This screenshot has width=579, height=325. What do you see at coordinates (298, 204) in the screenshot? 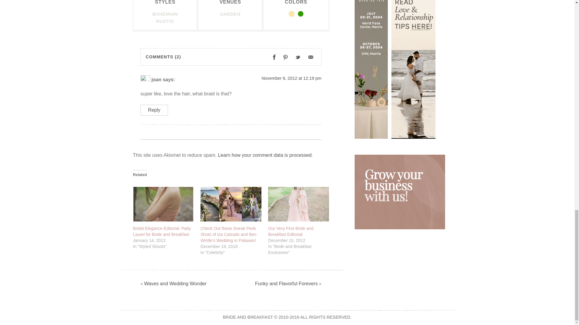
I see `Our Very First Bride and Breakfast Editorial` at bounding box center [298, 204].